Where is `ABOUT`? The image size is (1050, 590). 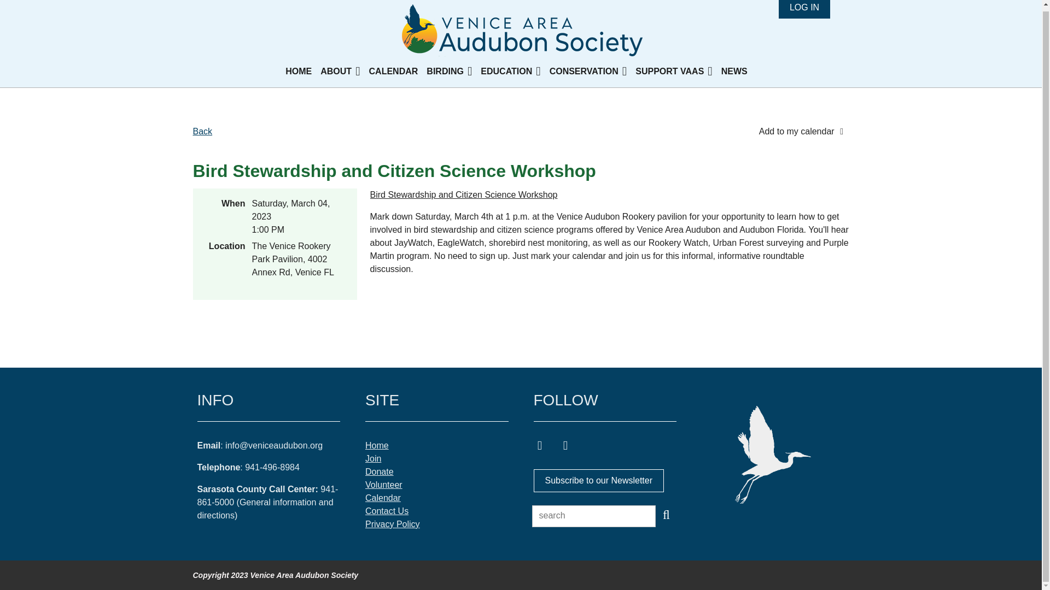 ABOUT is located at coordinates (344, 71).